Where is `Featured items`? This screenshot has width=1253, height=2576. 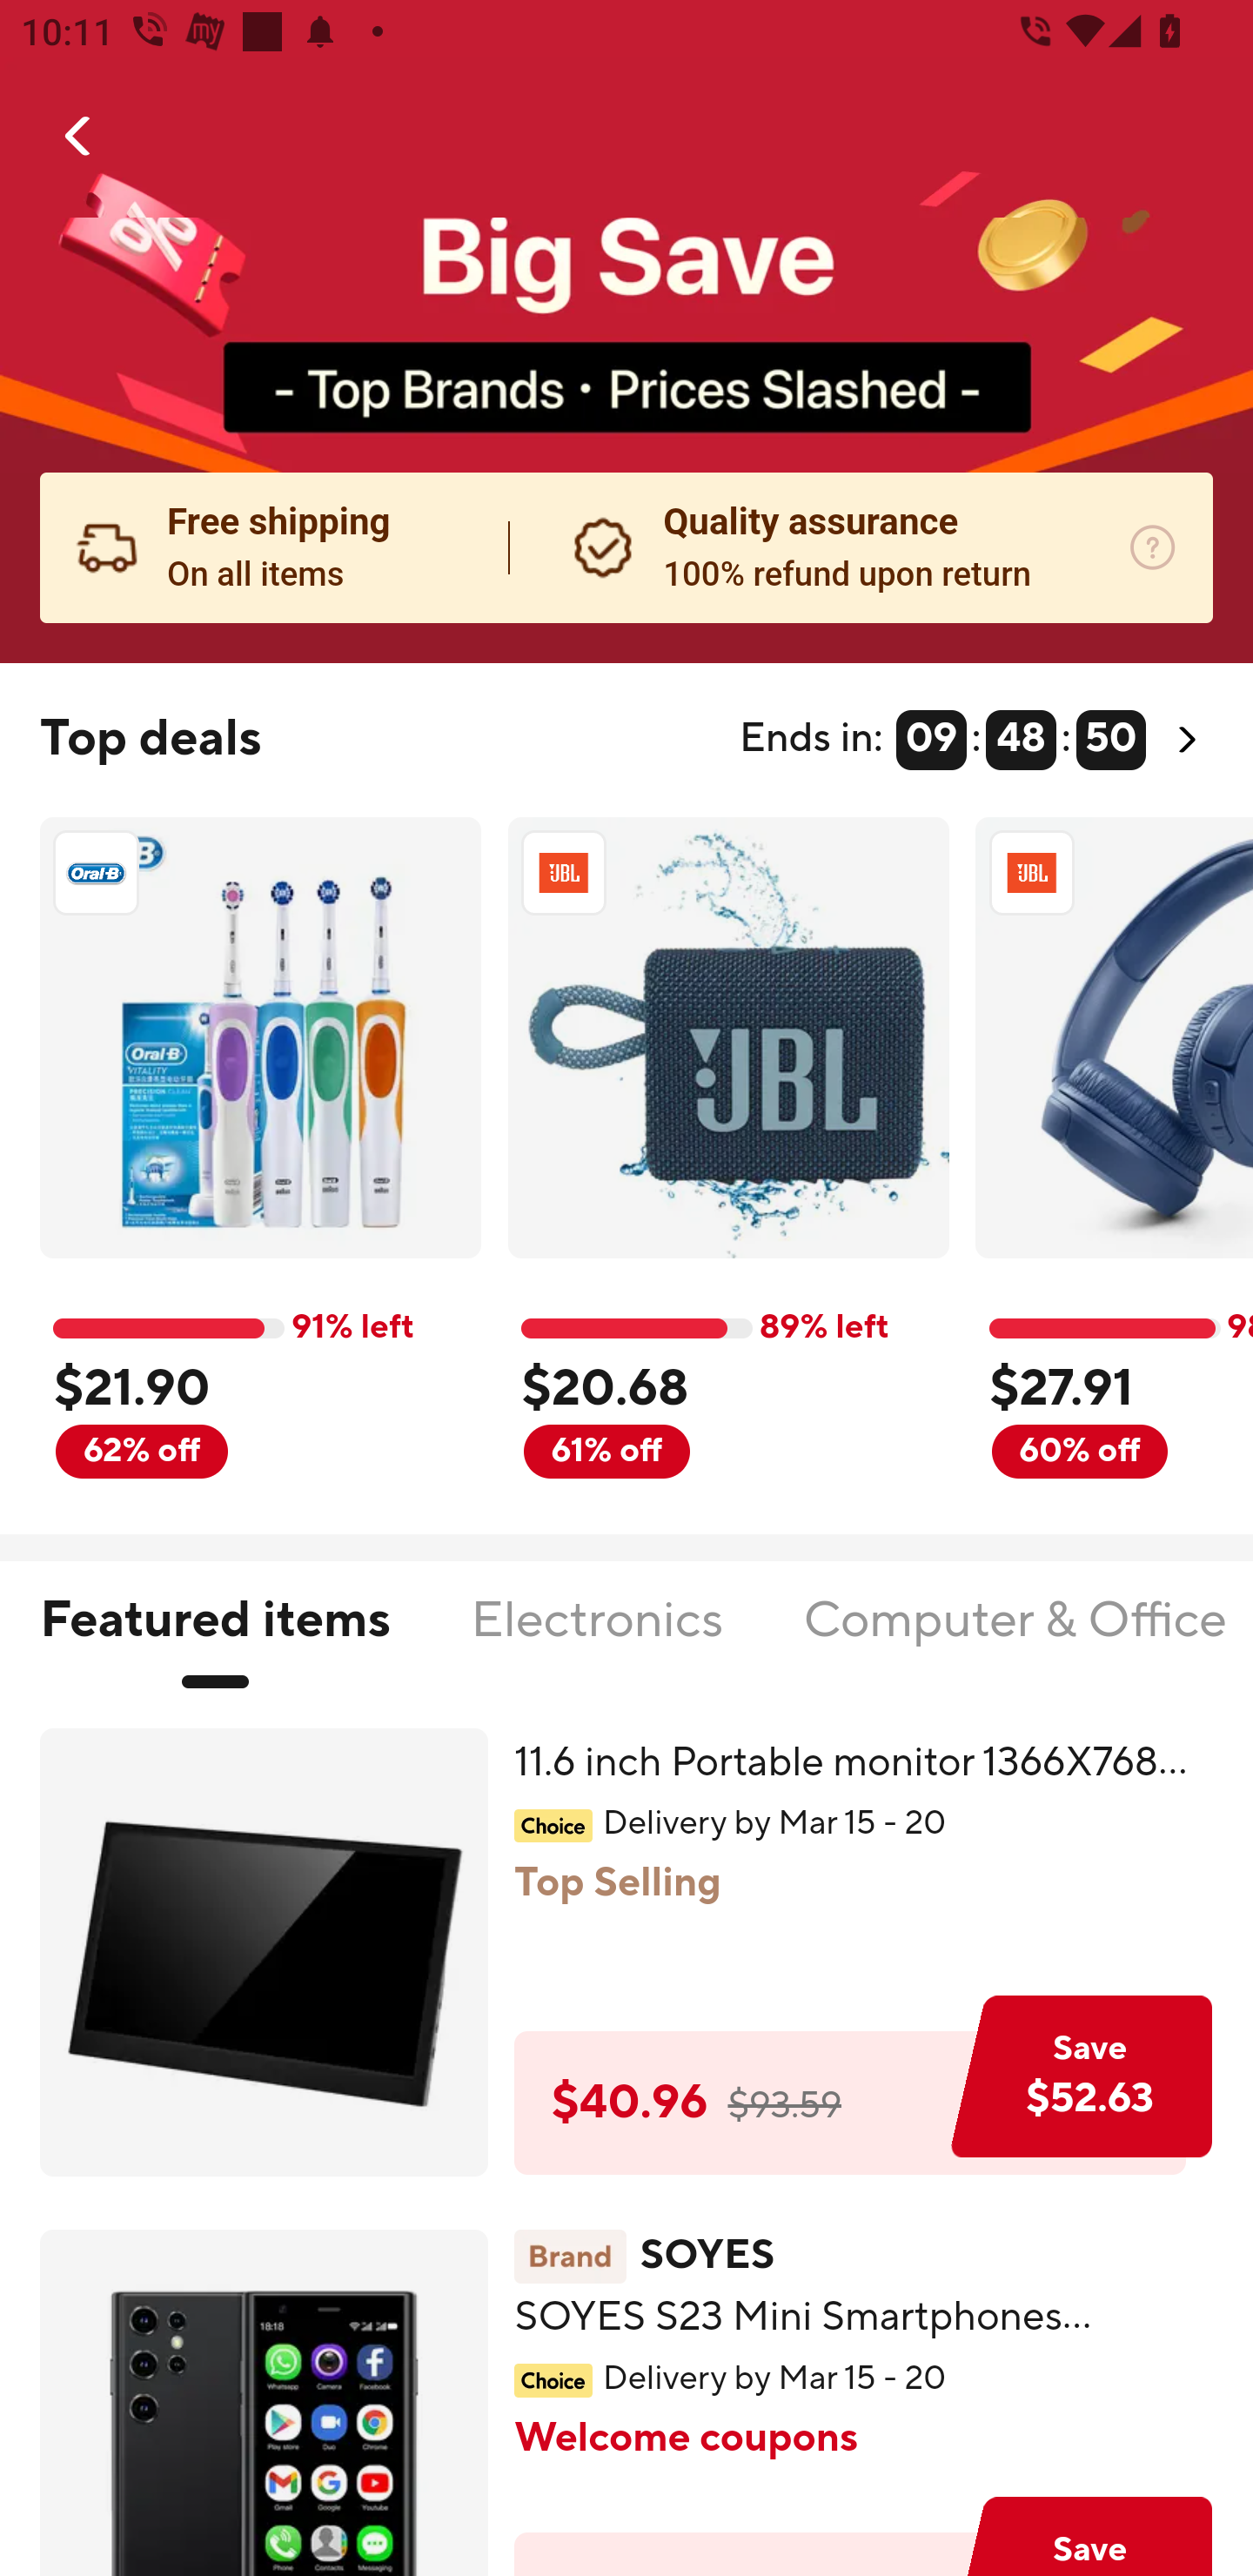
Featured items is located at coordinates (214, 1638).